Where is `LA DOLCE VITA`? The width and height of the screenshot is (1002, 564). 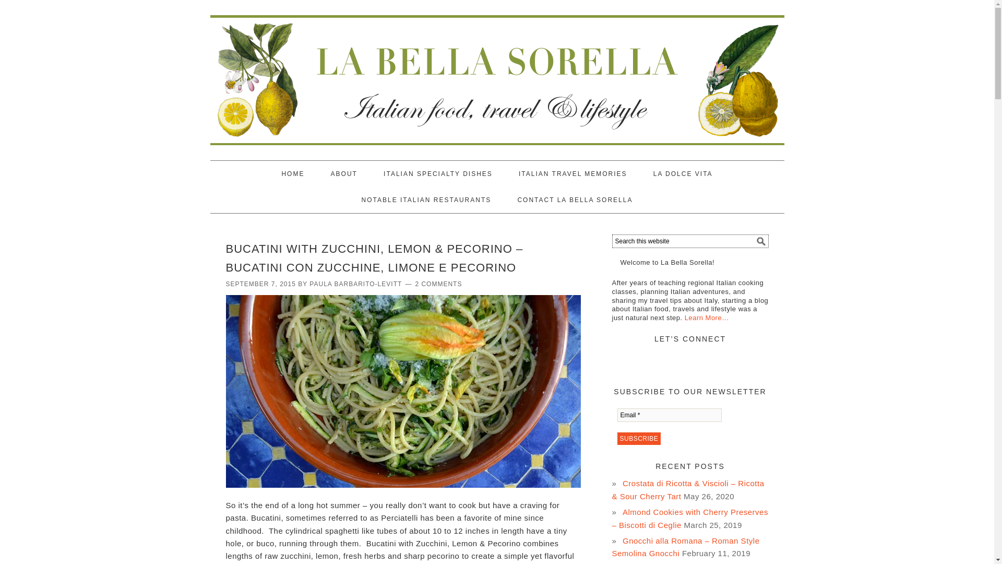 LA DOLCE VITA is located at coordinates (683, 173).